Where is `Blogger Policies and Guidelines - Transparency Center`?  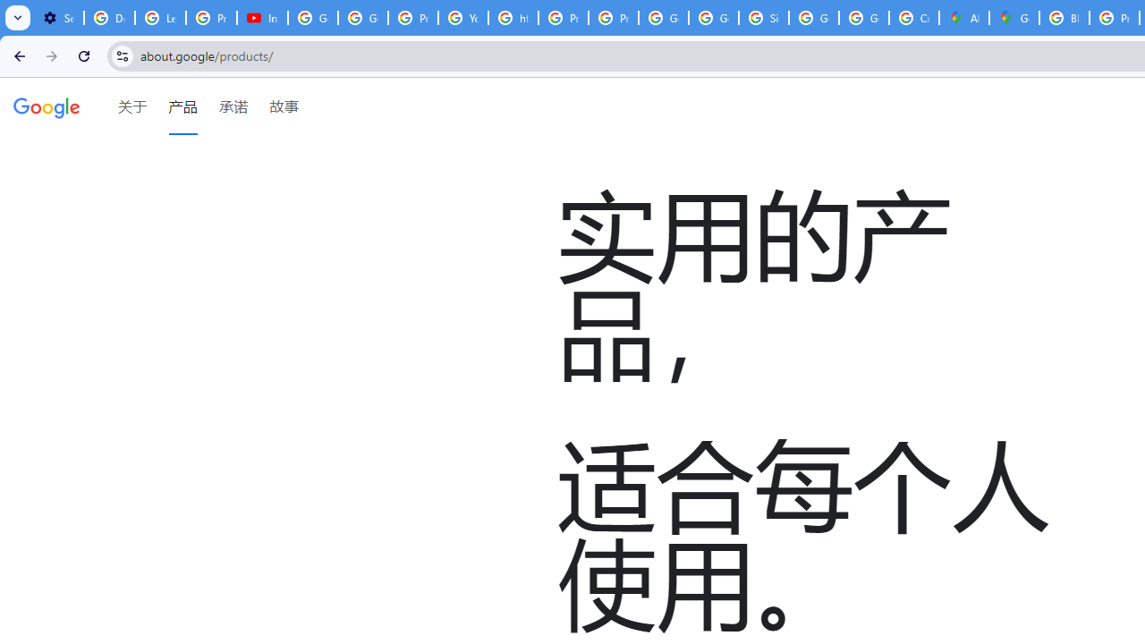
Blogger Policies and Guidelines - Transparency Center is located at coordinates (1064, 18).